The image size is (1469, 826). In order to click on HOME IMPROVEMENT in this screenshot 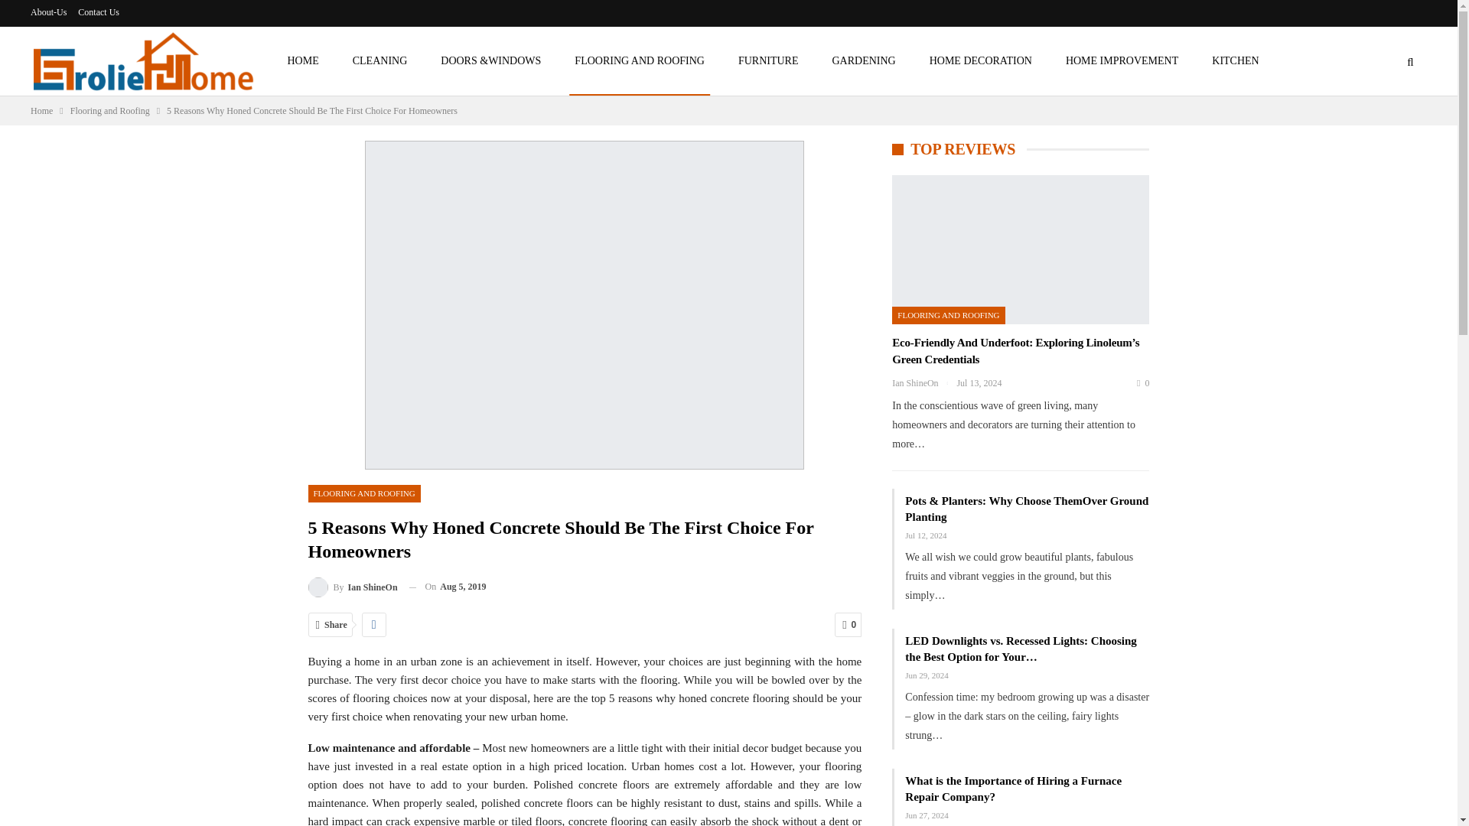, I will do `click(1122, 61)`.